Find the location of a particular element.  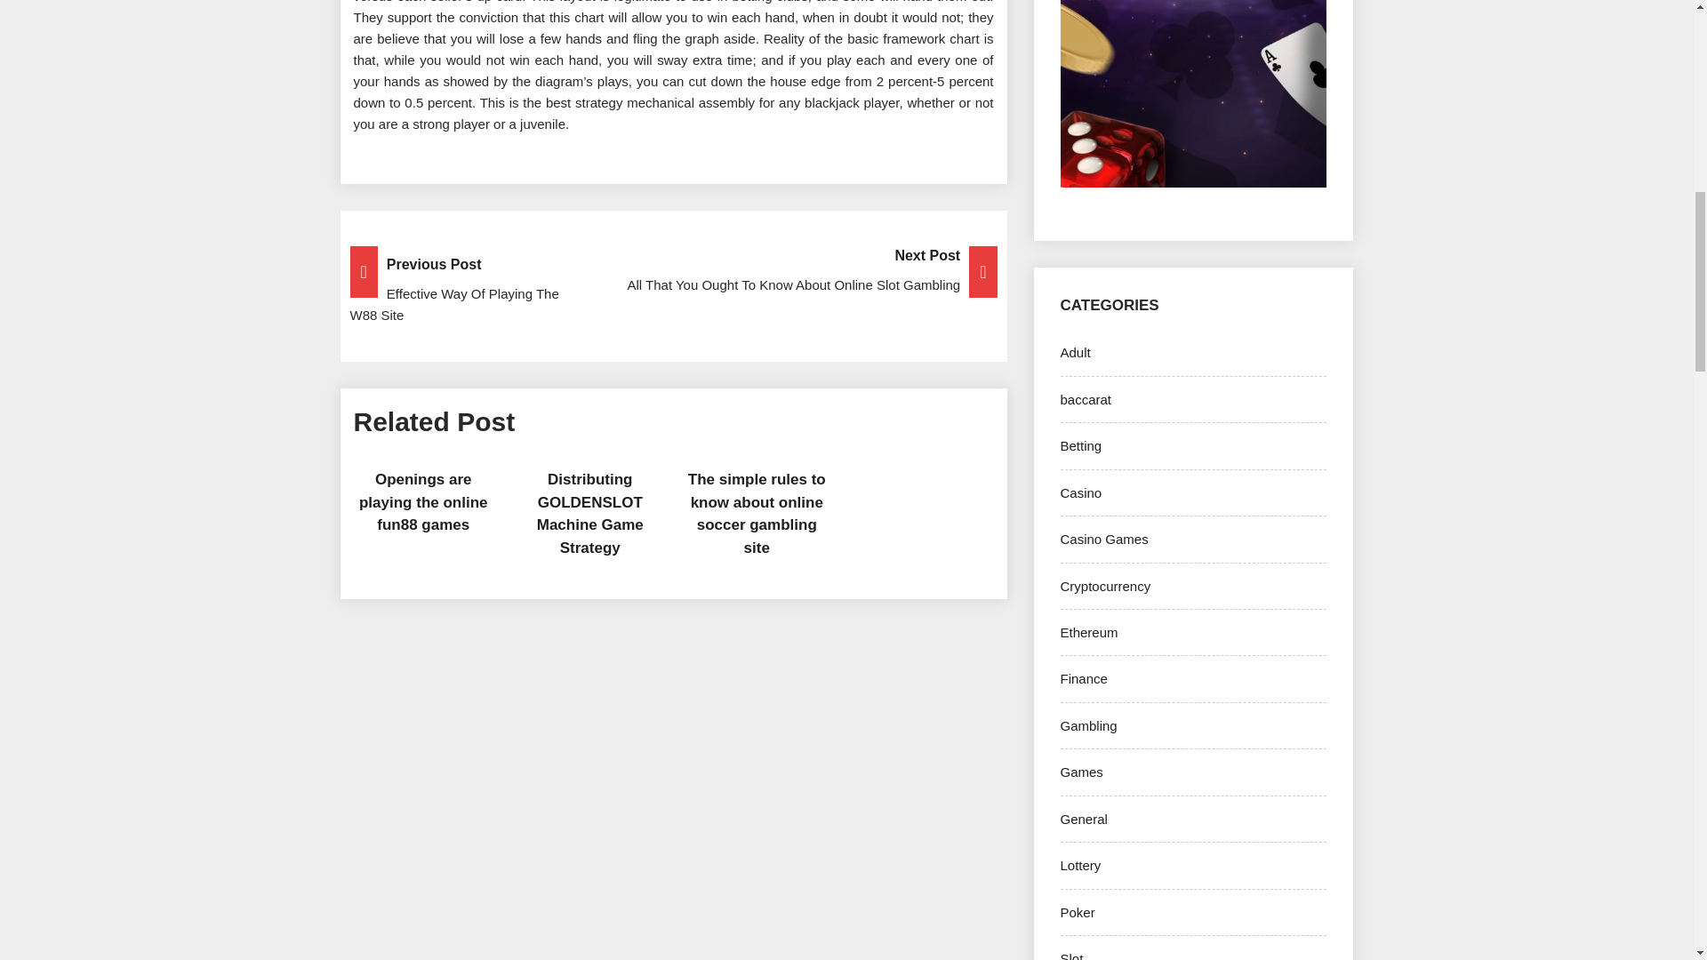

Slot is located at coordinates (1070, 956).